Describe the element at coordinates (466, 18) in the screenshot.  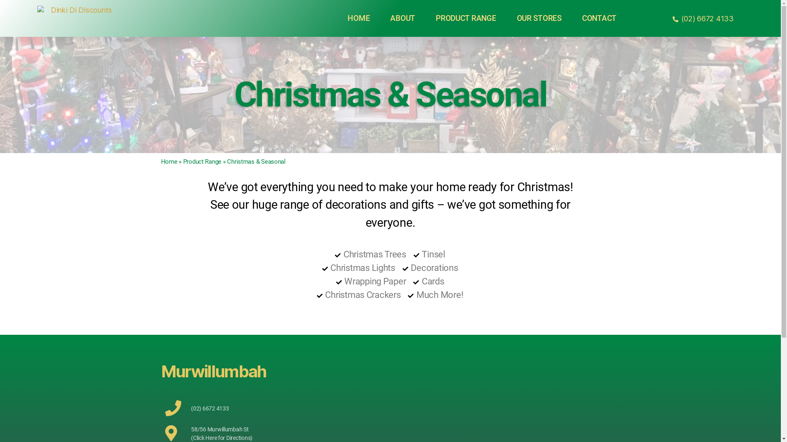
I see `PRODUCT RANGE` at that location.